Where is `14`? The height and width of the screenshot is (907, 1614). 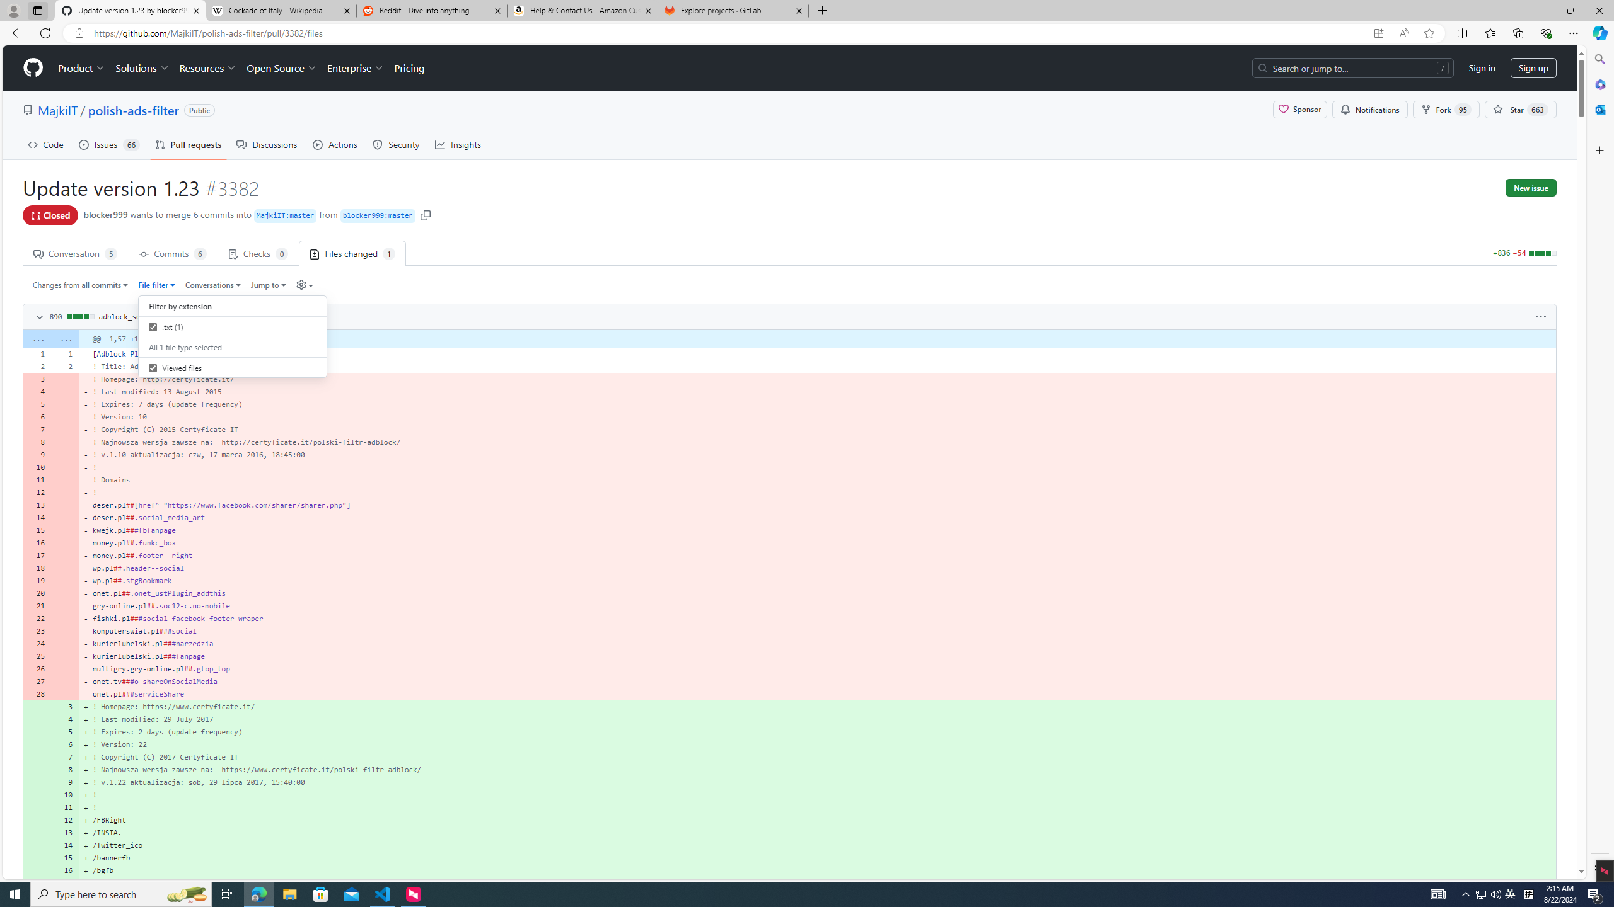 14 is located at coordinates (65, 845).